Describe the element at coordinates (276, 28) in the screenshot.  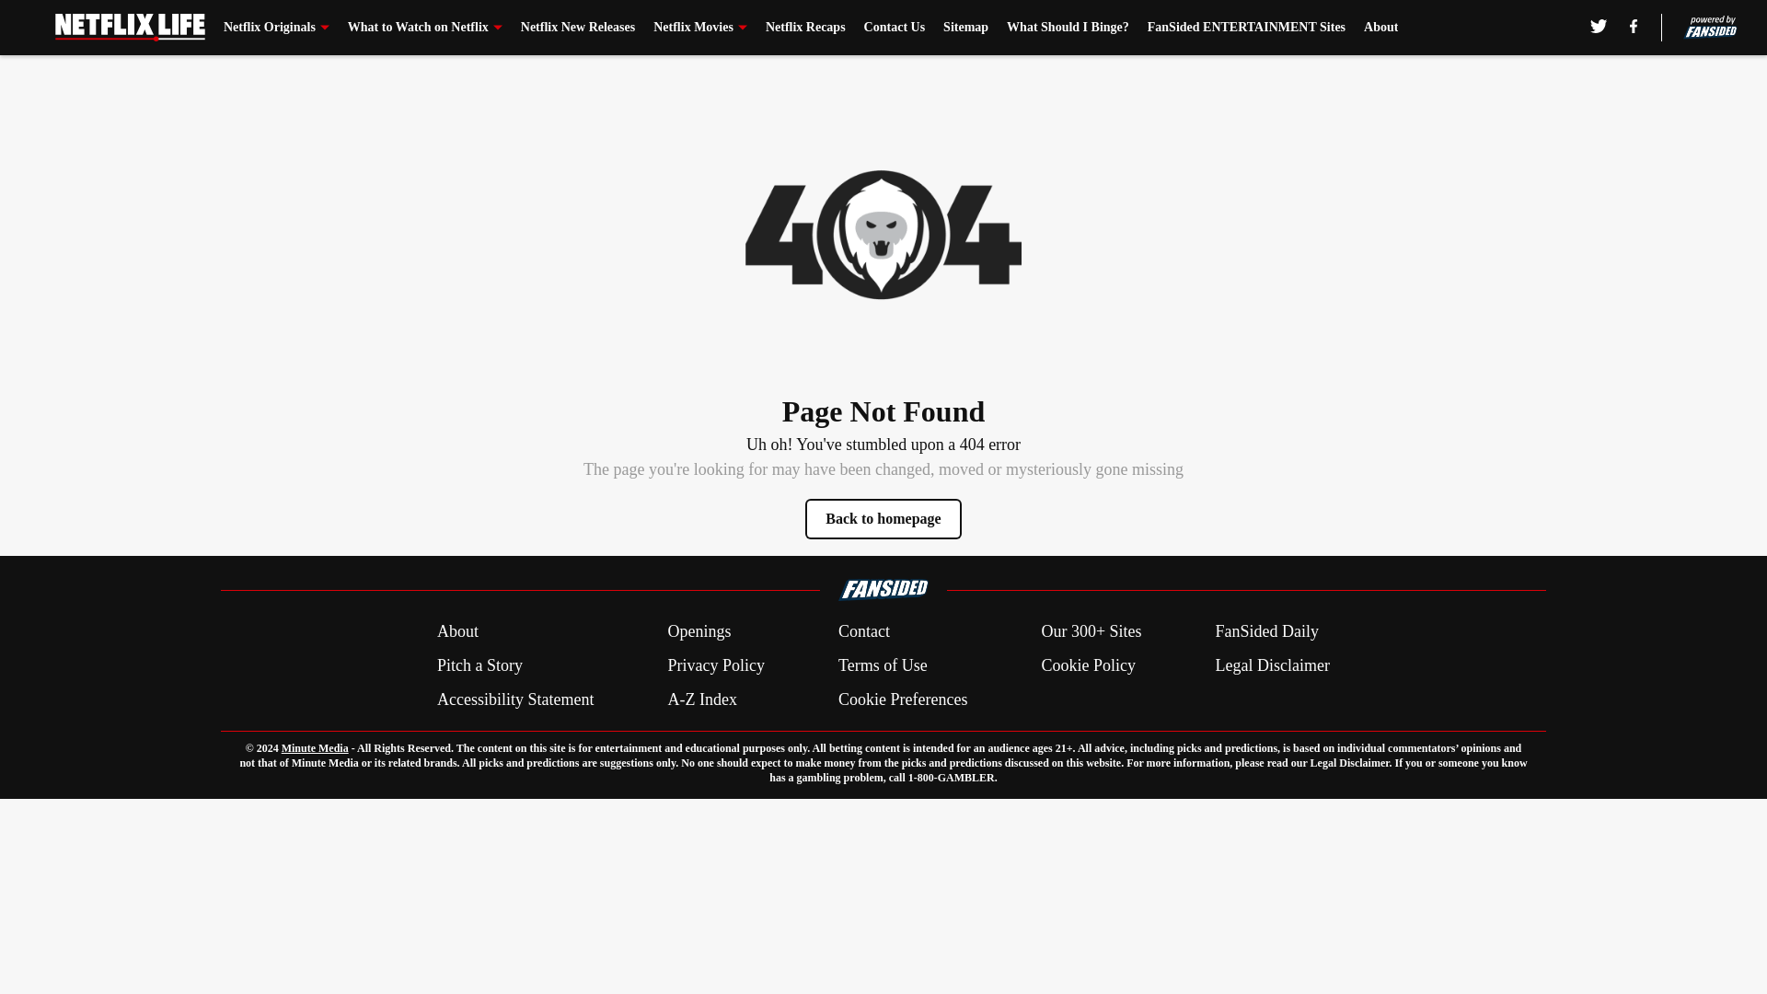
I see `Netflix Originals` at that location.